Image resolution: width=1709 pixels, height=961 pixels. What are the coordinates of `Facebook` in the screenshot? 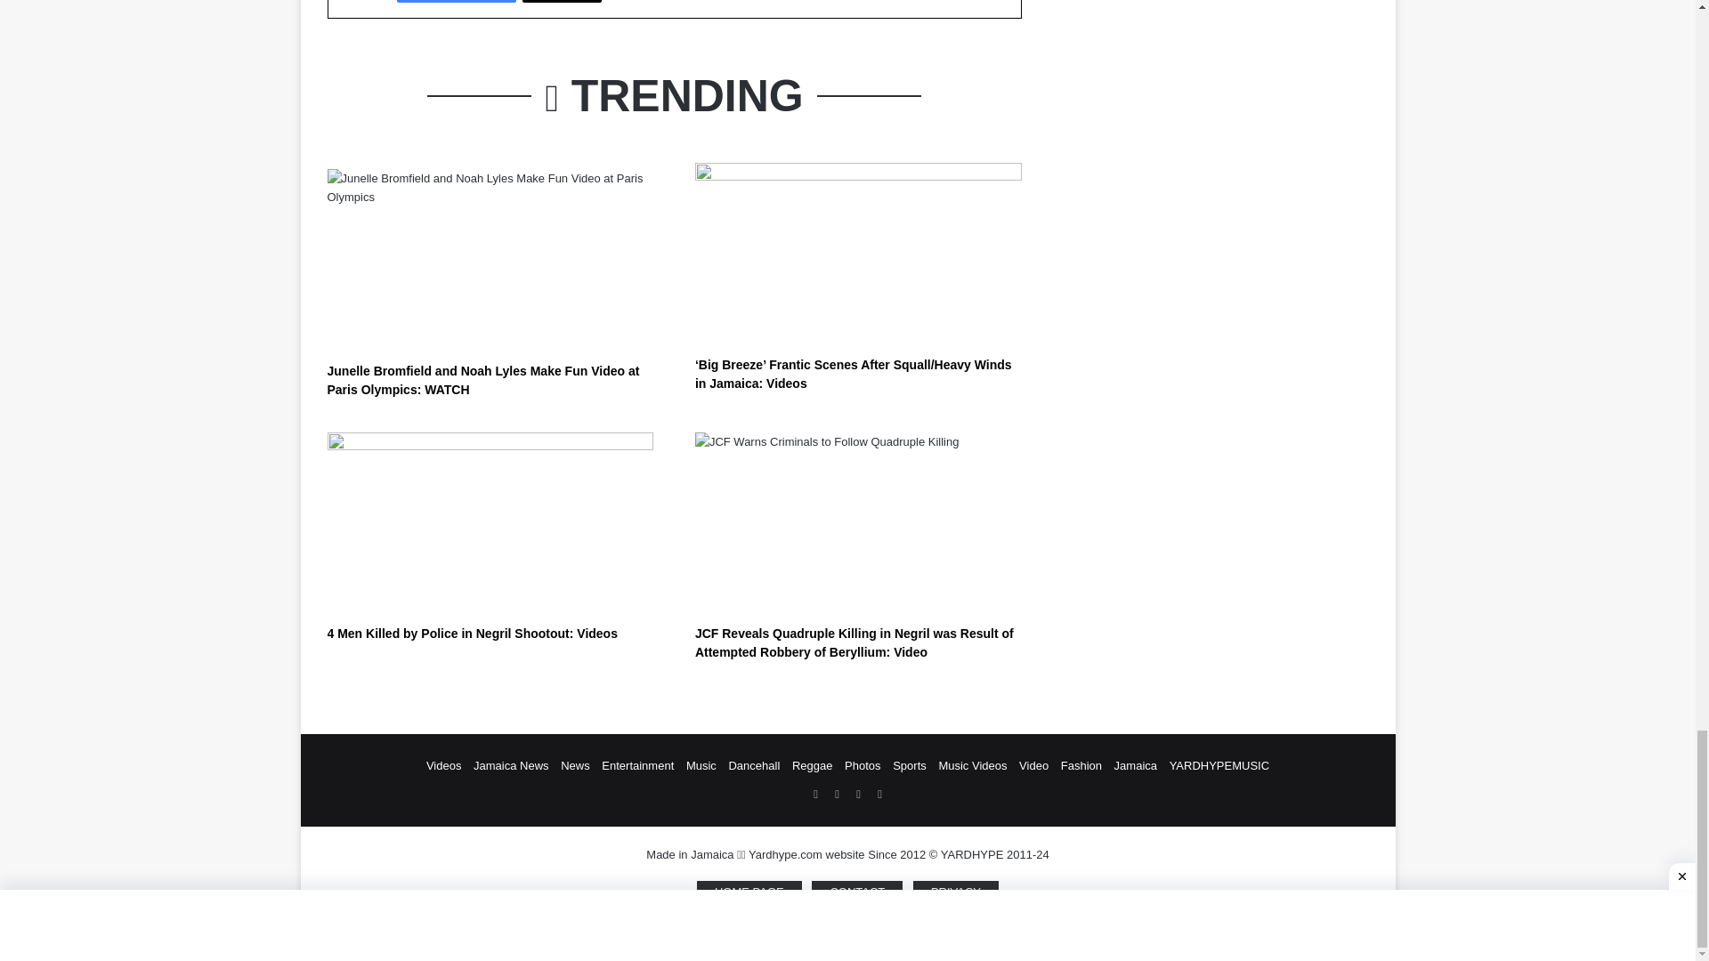 It's located at (456, 2).